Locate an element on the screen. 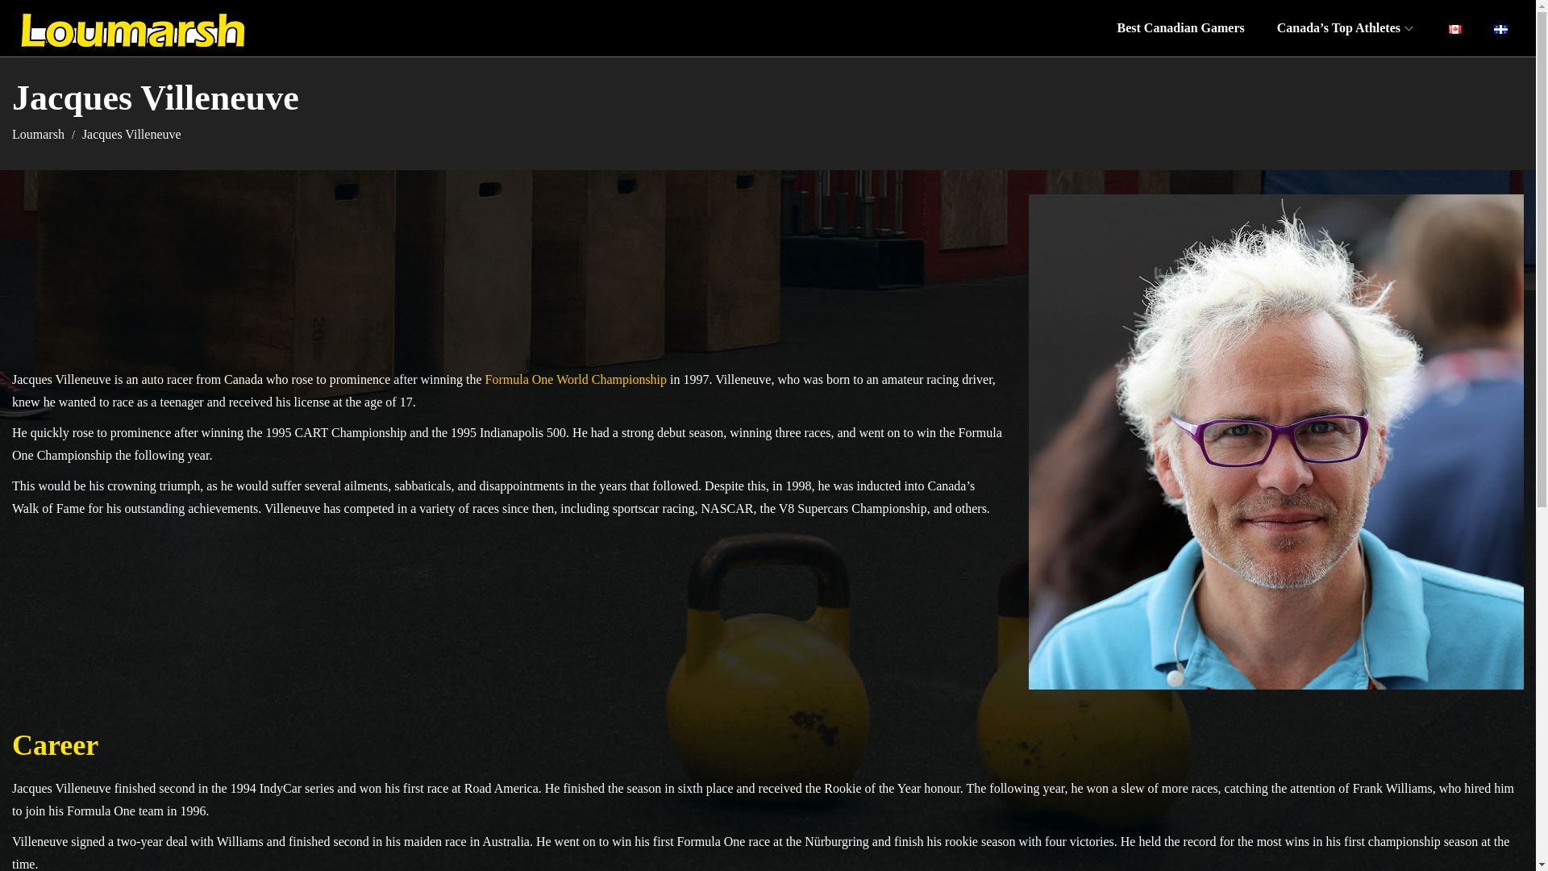 The height and width of the screenshot is (871, 1548). Best Canadian Gamers is located at coordinates (1180, 27).